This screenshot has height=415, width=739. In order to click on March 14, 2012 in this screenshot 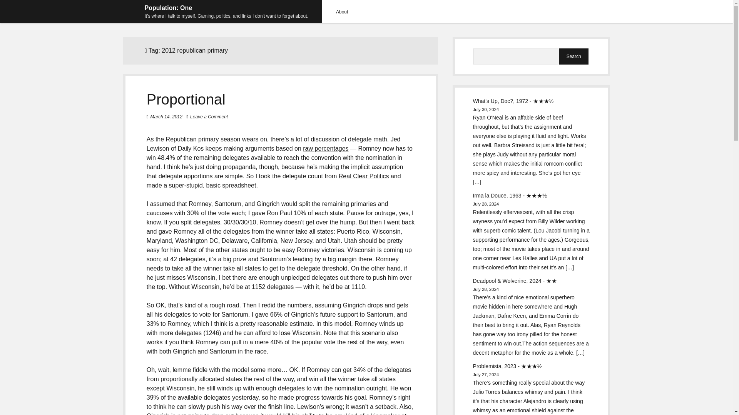, I will do `click(166, 117)`.